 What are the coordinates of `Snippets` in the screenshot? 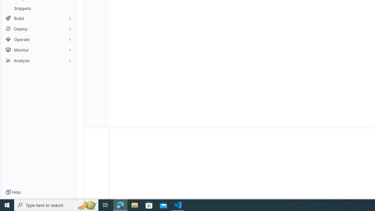 It's located at (38, 8).